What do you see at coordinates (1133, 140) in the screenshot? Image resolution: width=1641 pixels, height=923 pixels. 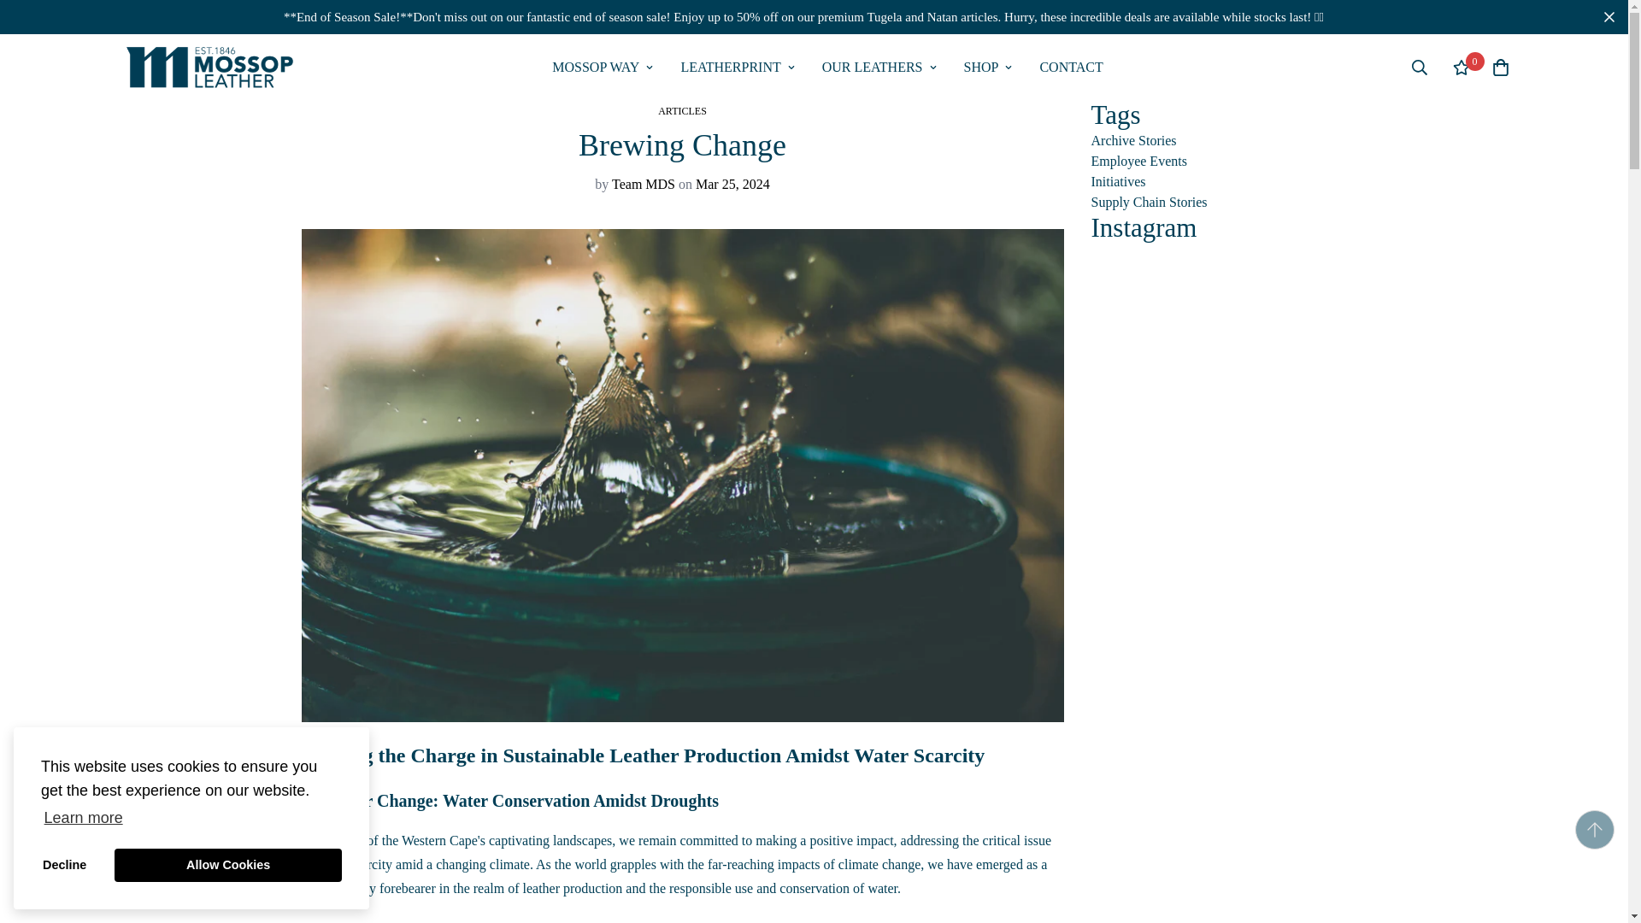 I see `Show articles tagged Archive Stories` at bounding box center [1133, 140].